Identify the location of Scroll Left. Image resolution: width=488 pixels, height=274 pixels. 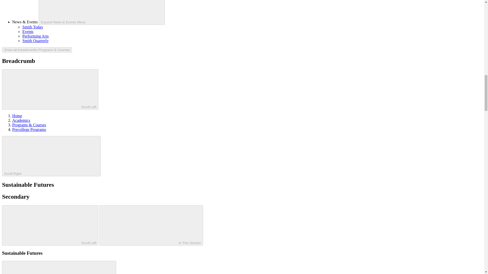
(50, 225).